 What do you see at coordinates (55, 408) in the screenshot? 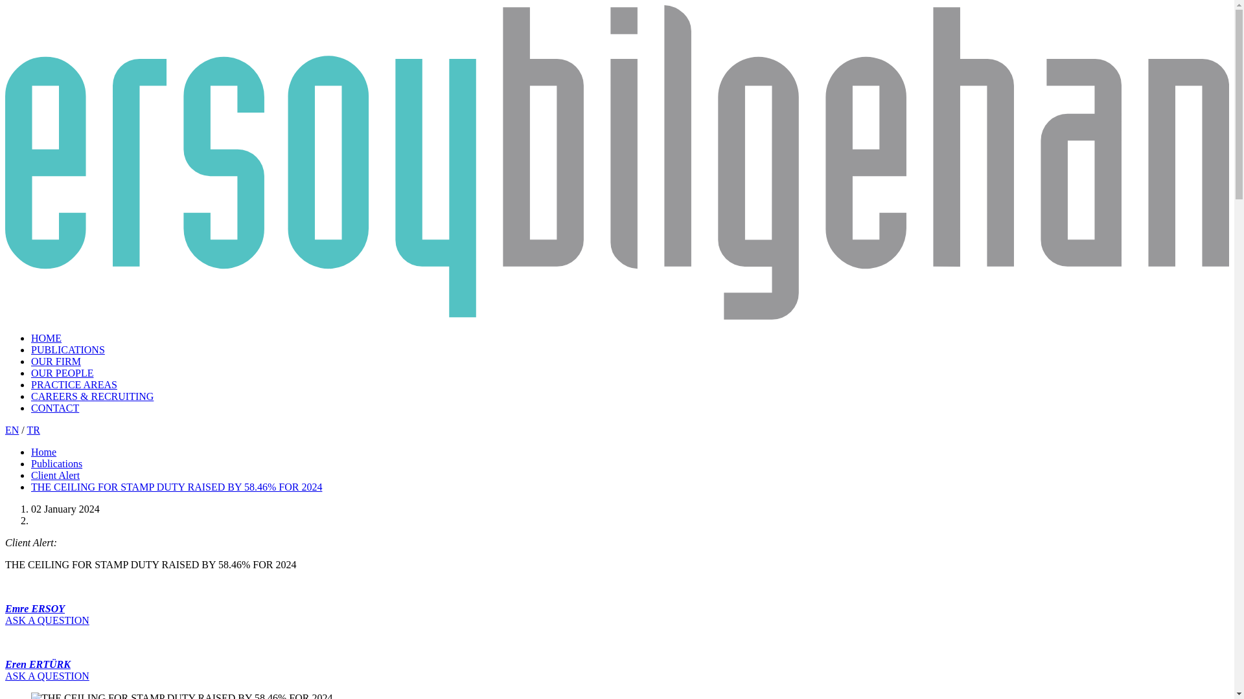
I see `CONTACT` at bounding box center [55, 408].